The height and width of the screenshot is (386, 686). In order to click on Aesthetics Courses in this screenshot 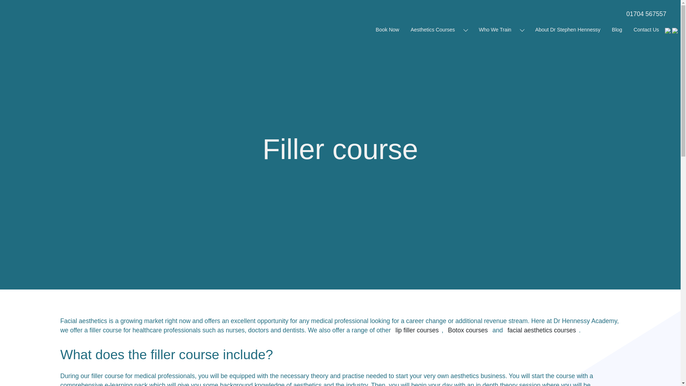, I will do `click(432, 29)`.